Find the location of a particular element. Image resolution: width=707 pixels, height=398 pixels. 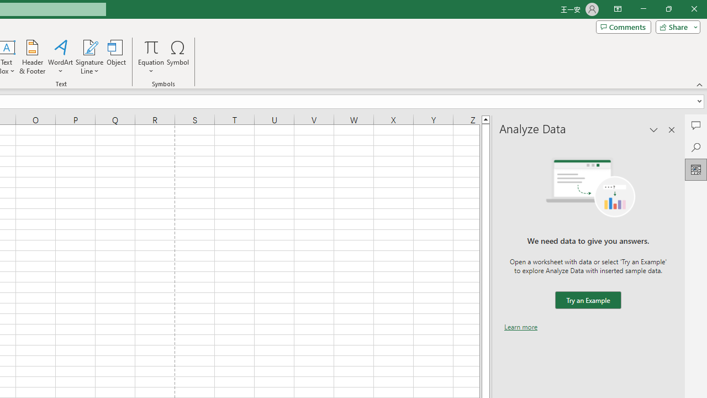

Equation is located at coordinates (151, 46).